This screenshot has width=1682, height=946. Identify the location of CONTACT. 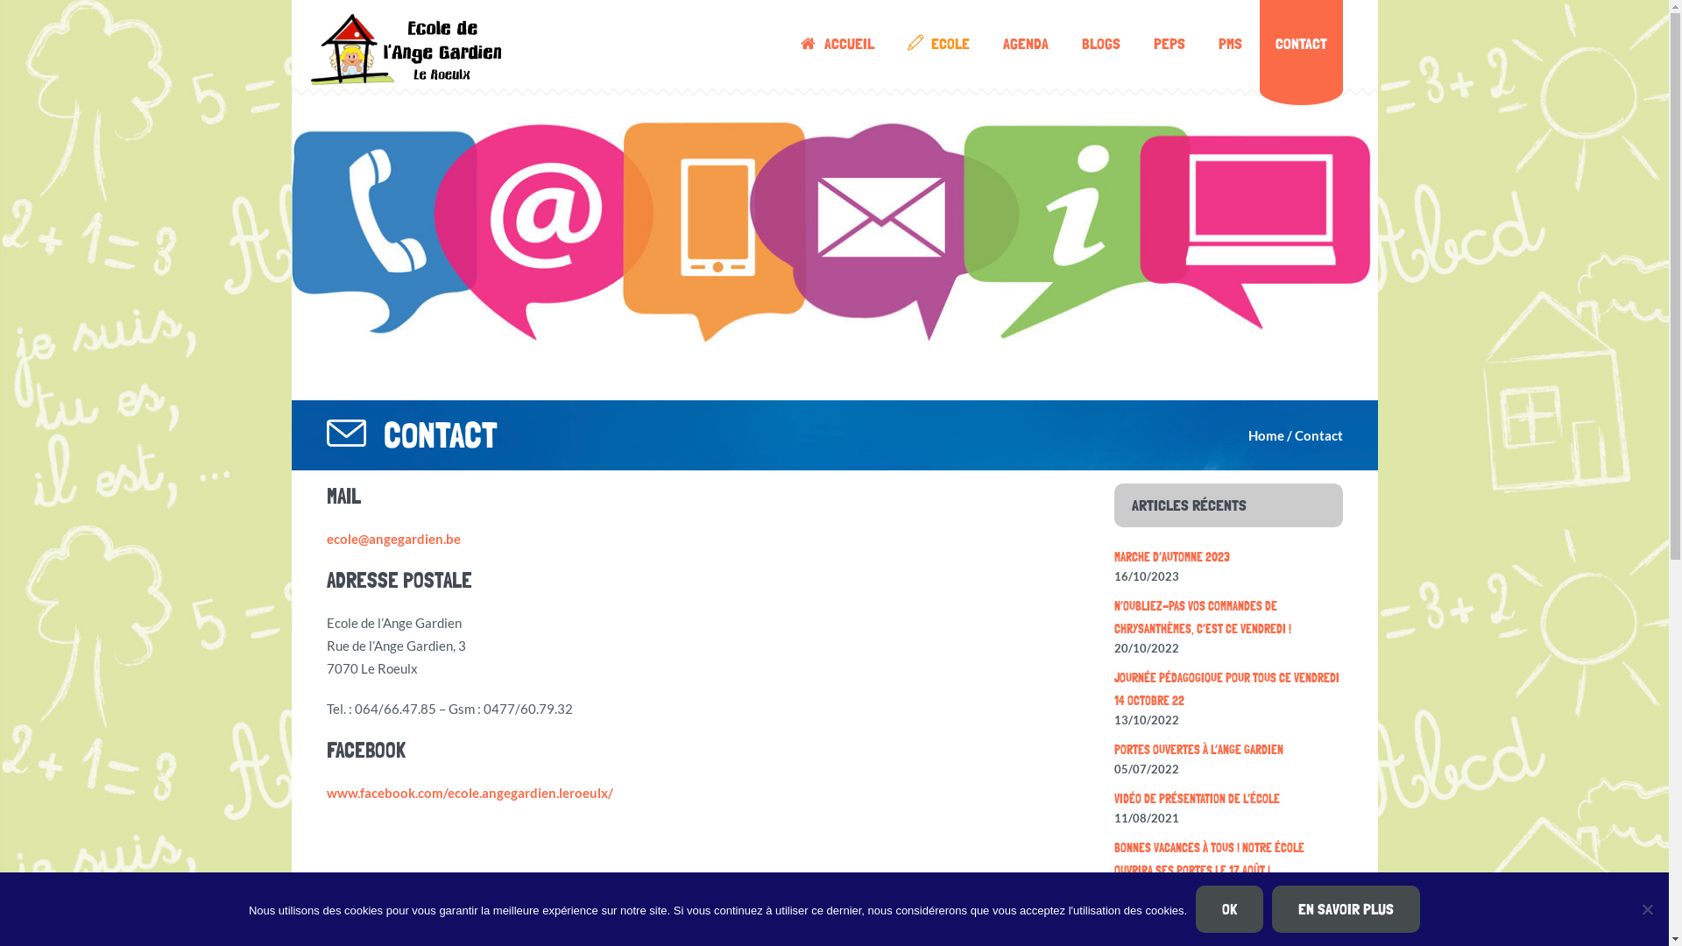
(1302, 44).